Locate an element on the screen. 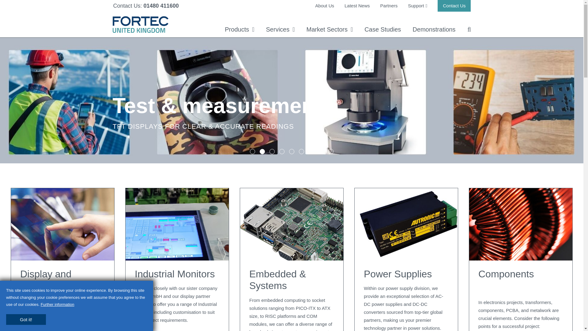 The height and width of the screenshot is (331, 588). Products is located at coordinates (239, 29).